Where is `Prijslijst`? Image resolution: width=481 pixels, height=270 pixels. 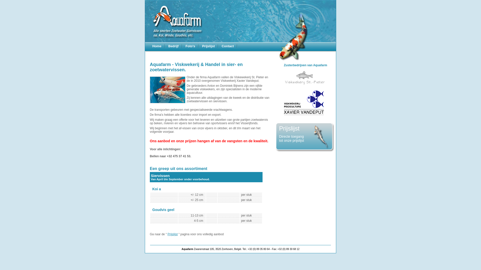 Prijslijst is located at coordinates (173, 234).